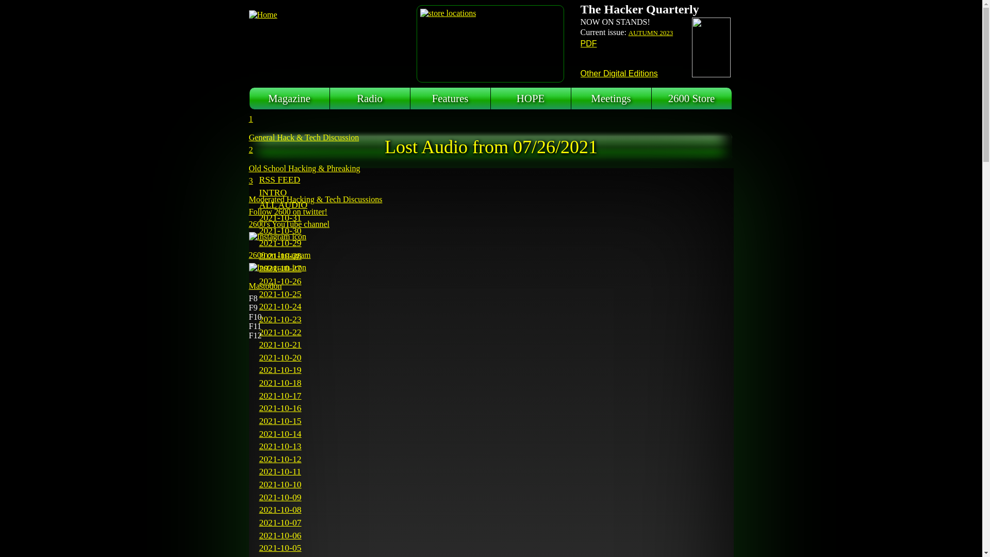  I want to click on 2021-10-18, so click(280, 383).